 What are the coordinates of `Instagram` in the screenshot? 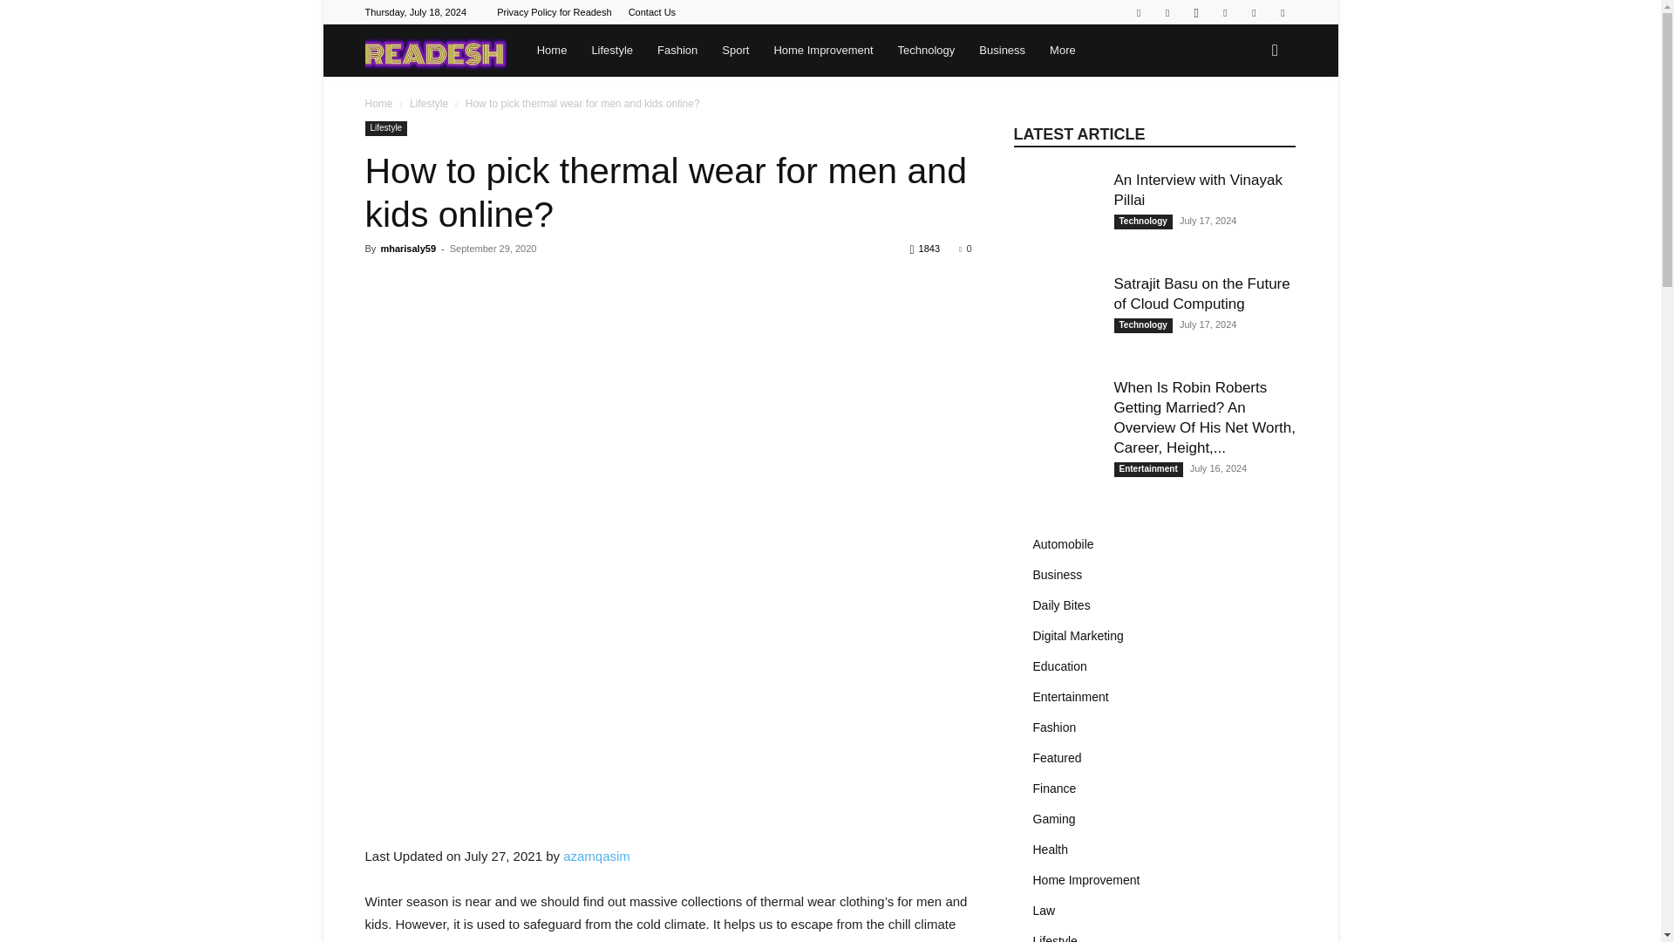 It's located at (1196, 12).